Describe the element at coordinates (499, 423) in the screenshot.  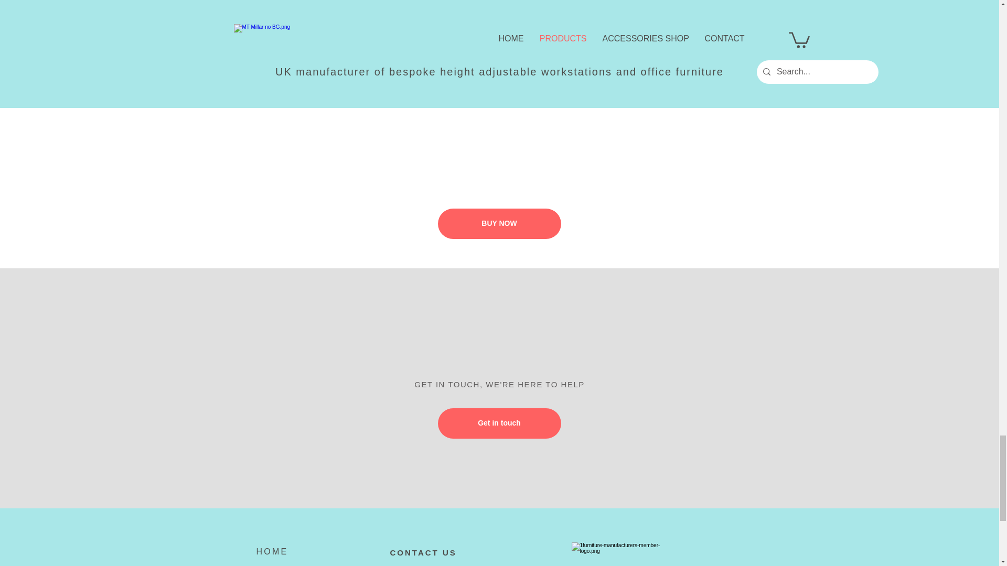
I see `Get in touch` at that location.